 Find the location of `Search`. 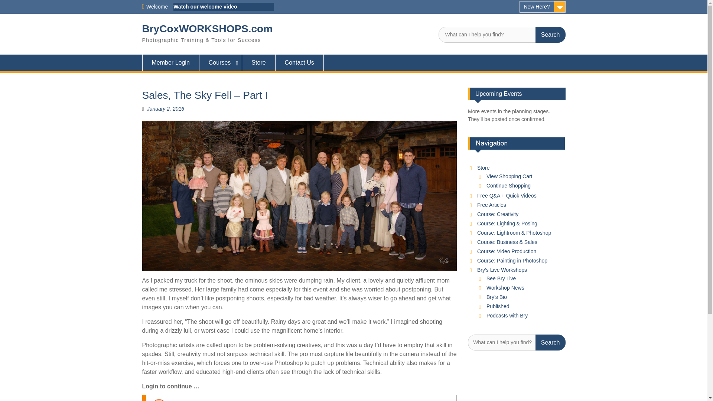

Search is located at coordinates (550, 342).